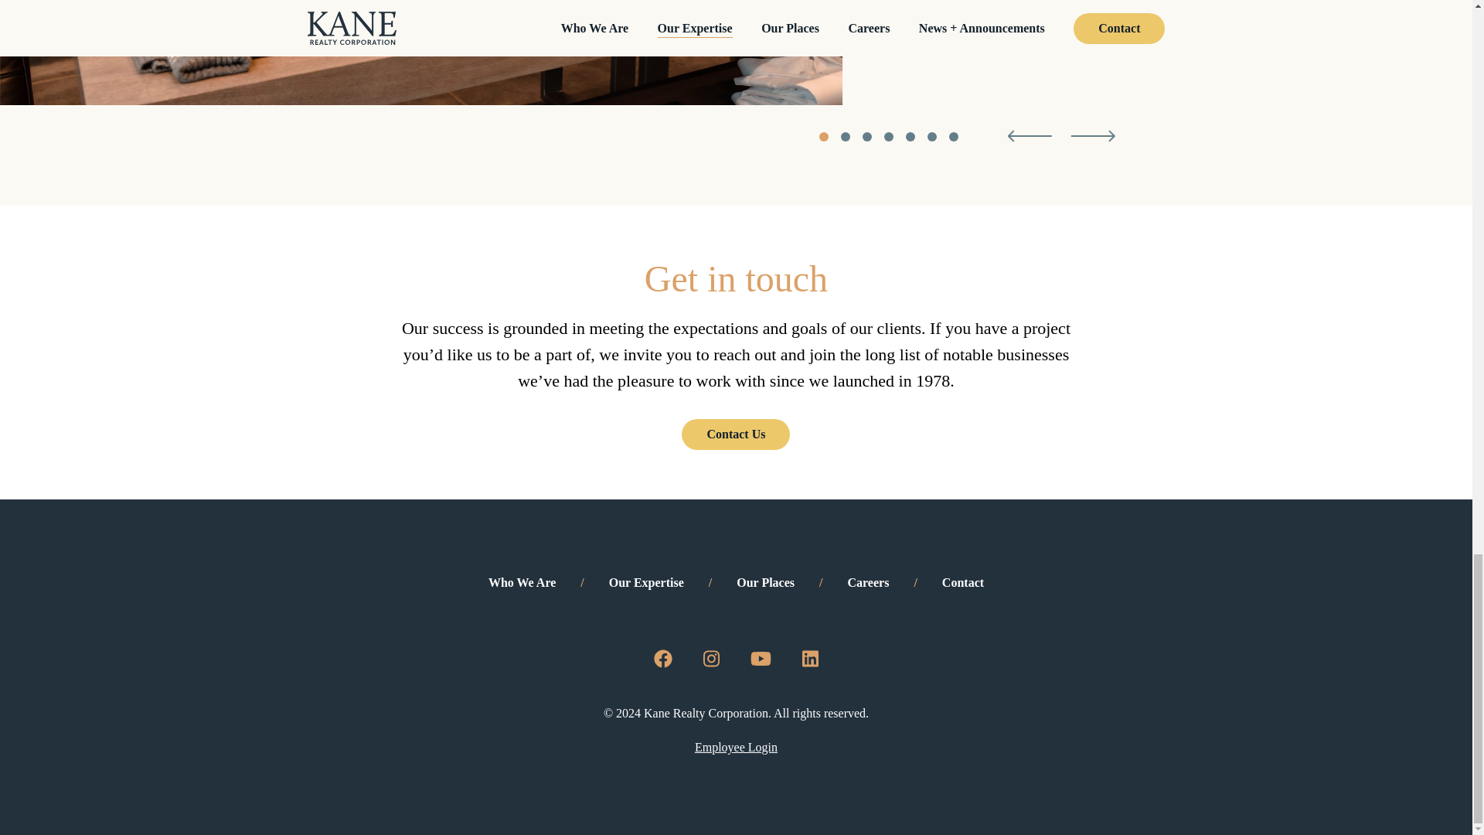 The height and width of the screenshot is (835, 1484). What do you see at coordinates (963, 583) in the screenshot?
I see `Contact` at bounding box center [963, 583].